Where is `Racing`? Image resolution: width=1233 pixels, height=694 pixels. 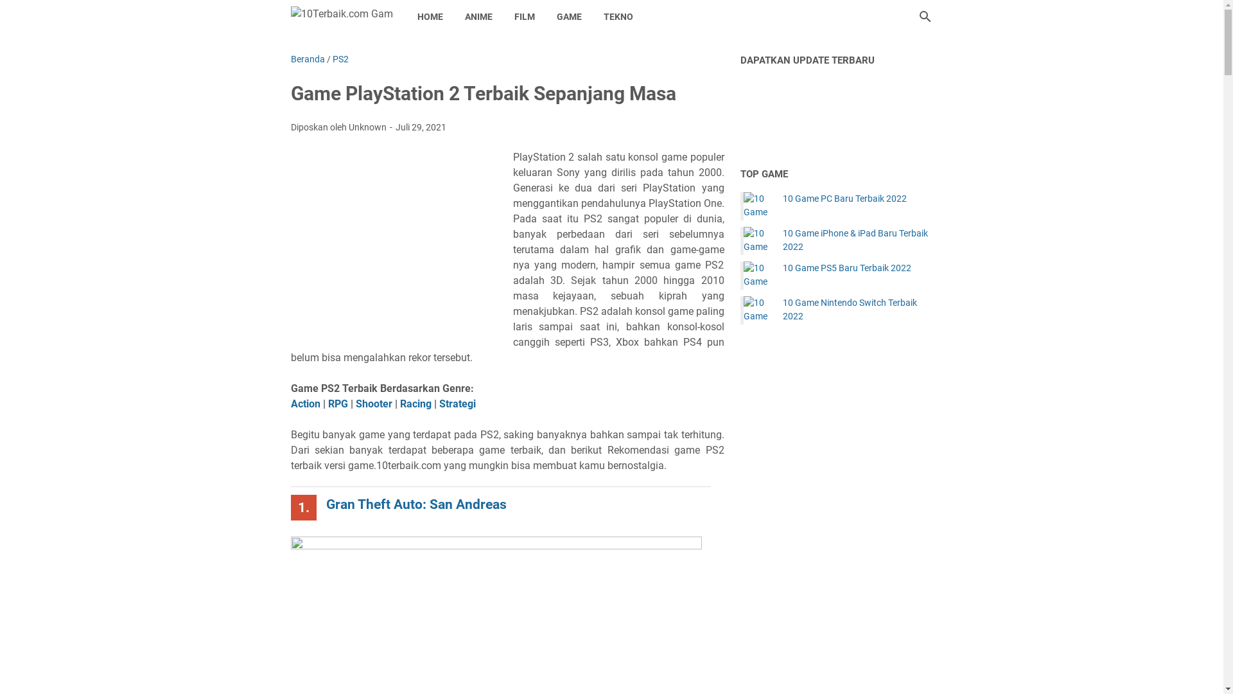
Racing is located at coordinates (415, 404).